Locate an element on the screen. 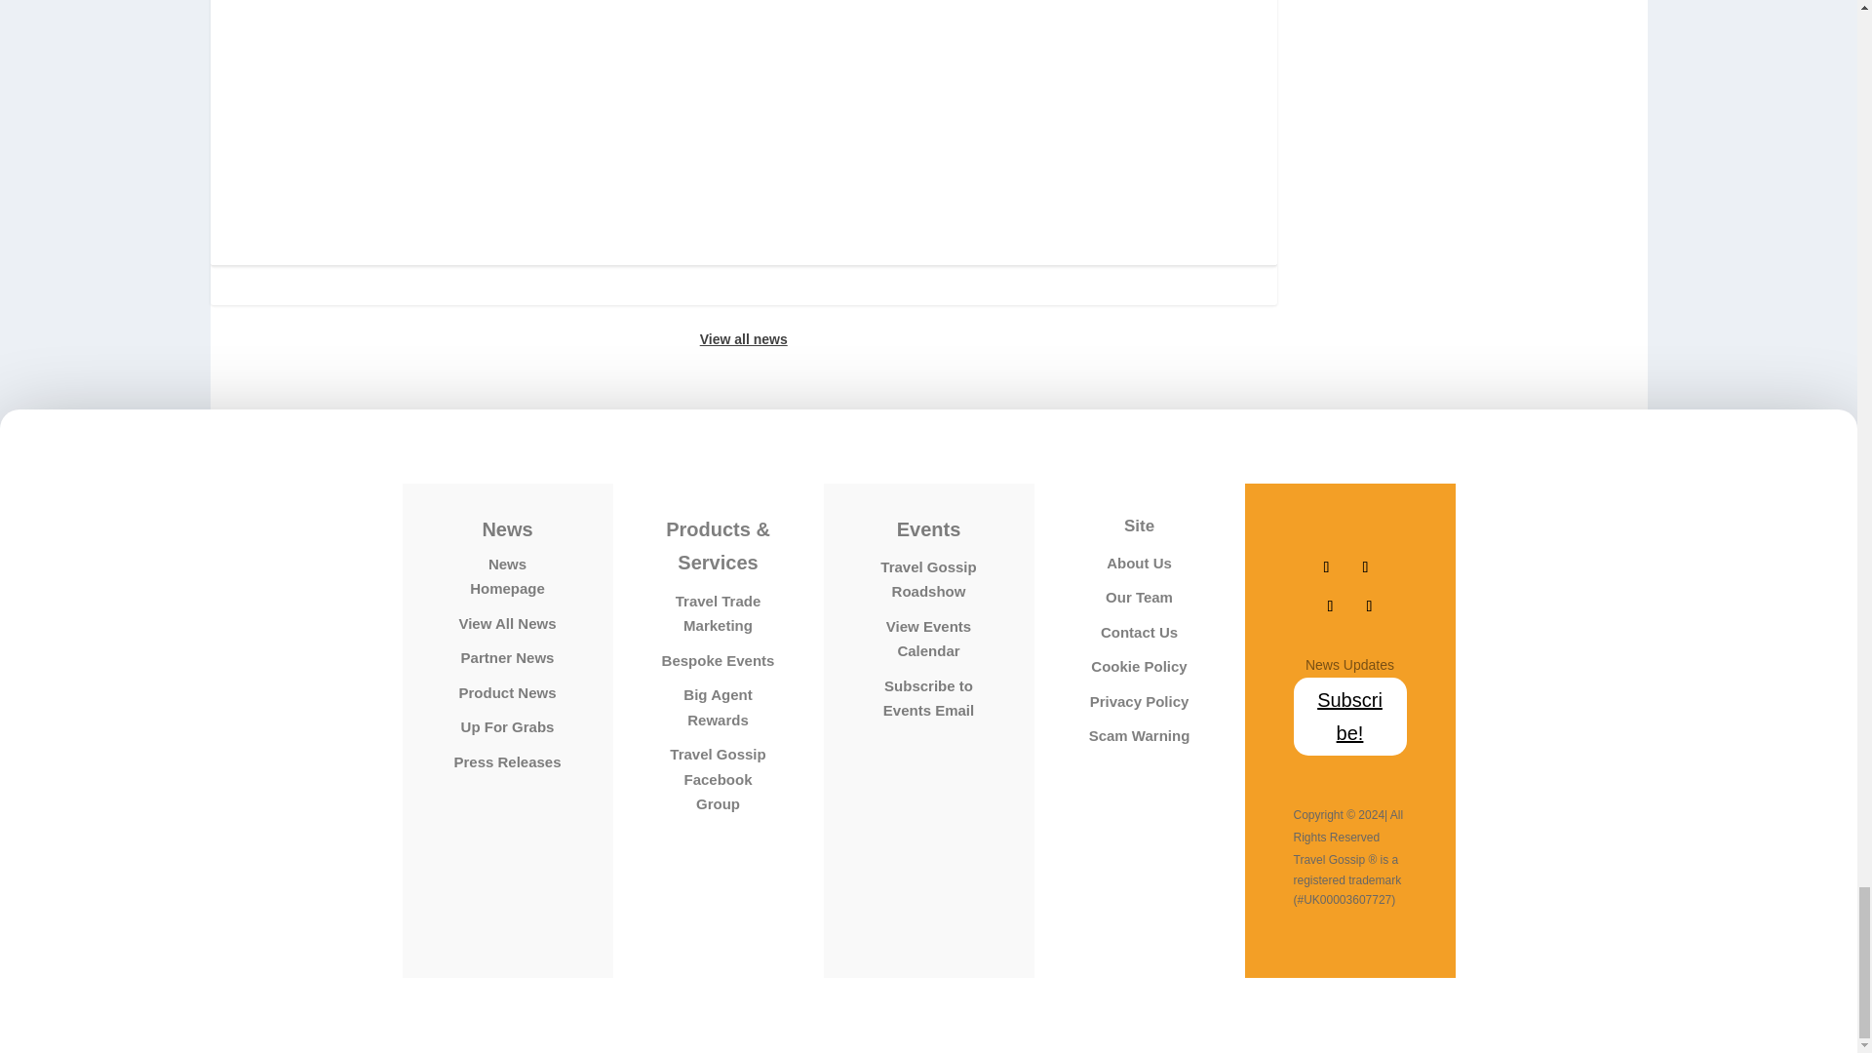  Follow on X is located at coordinates (1365, 567).